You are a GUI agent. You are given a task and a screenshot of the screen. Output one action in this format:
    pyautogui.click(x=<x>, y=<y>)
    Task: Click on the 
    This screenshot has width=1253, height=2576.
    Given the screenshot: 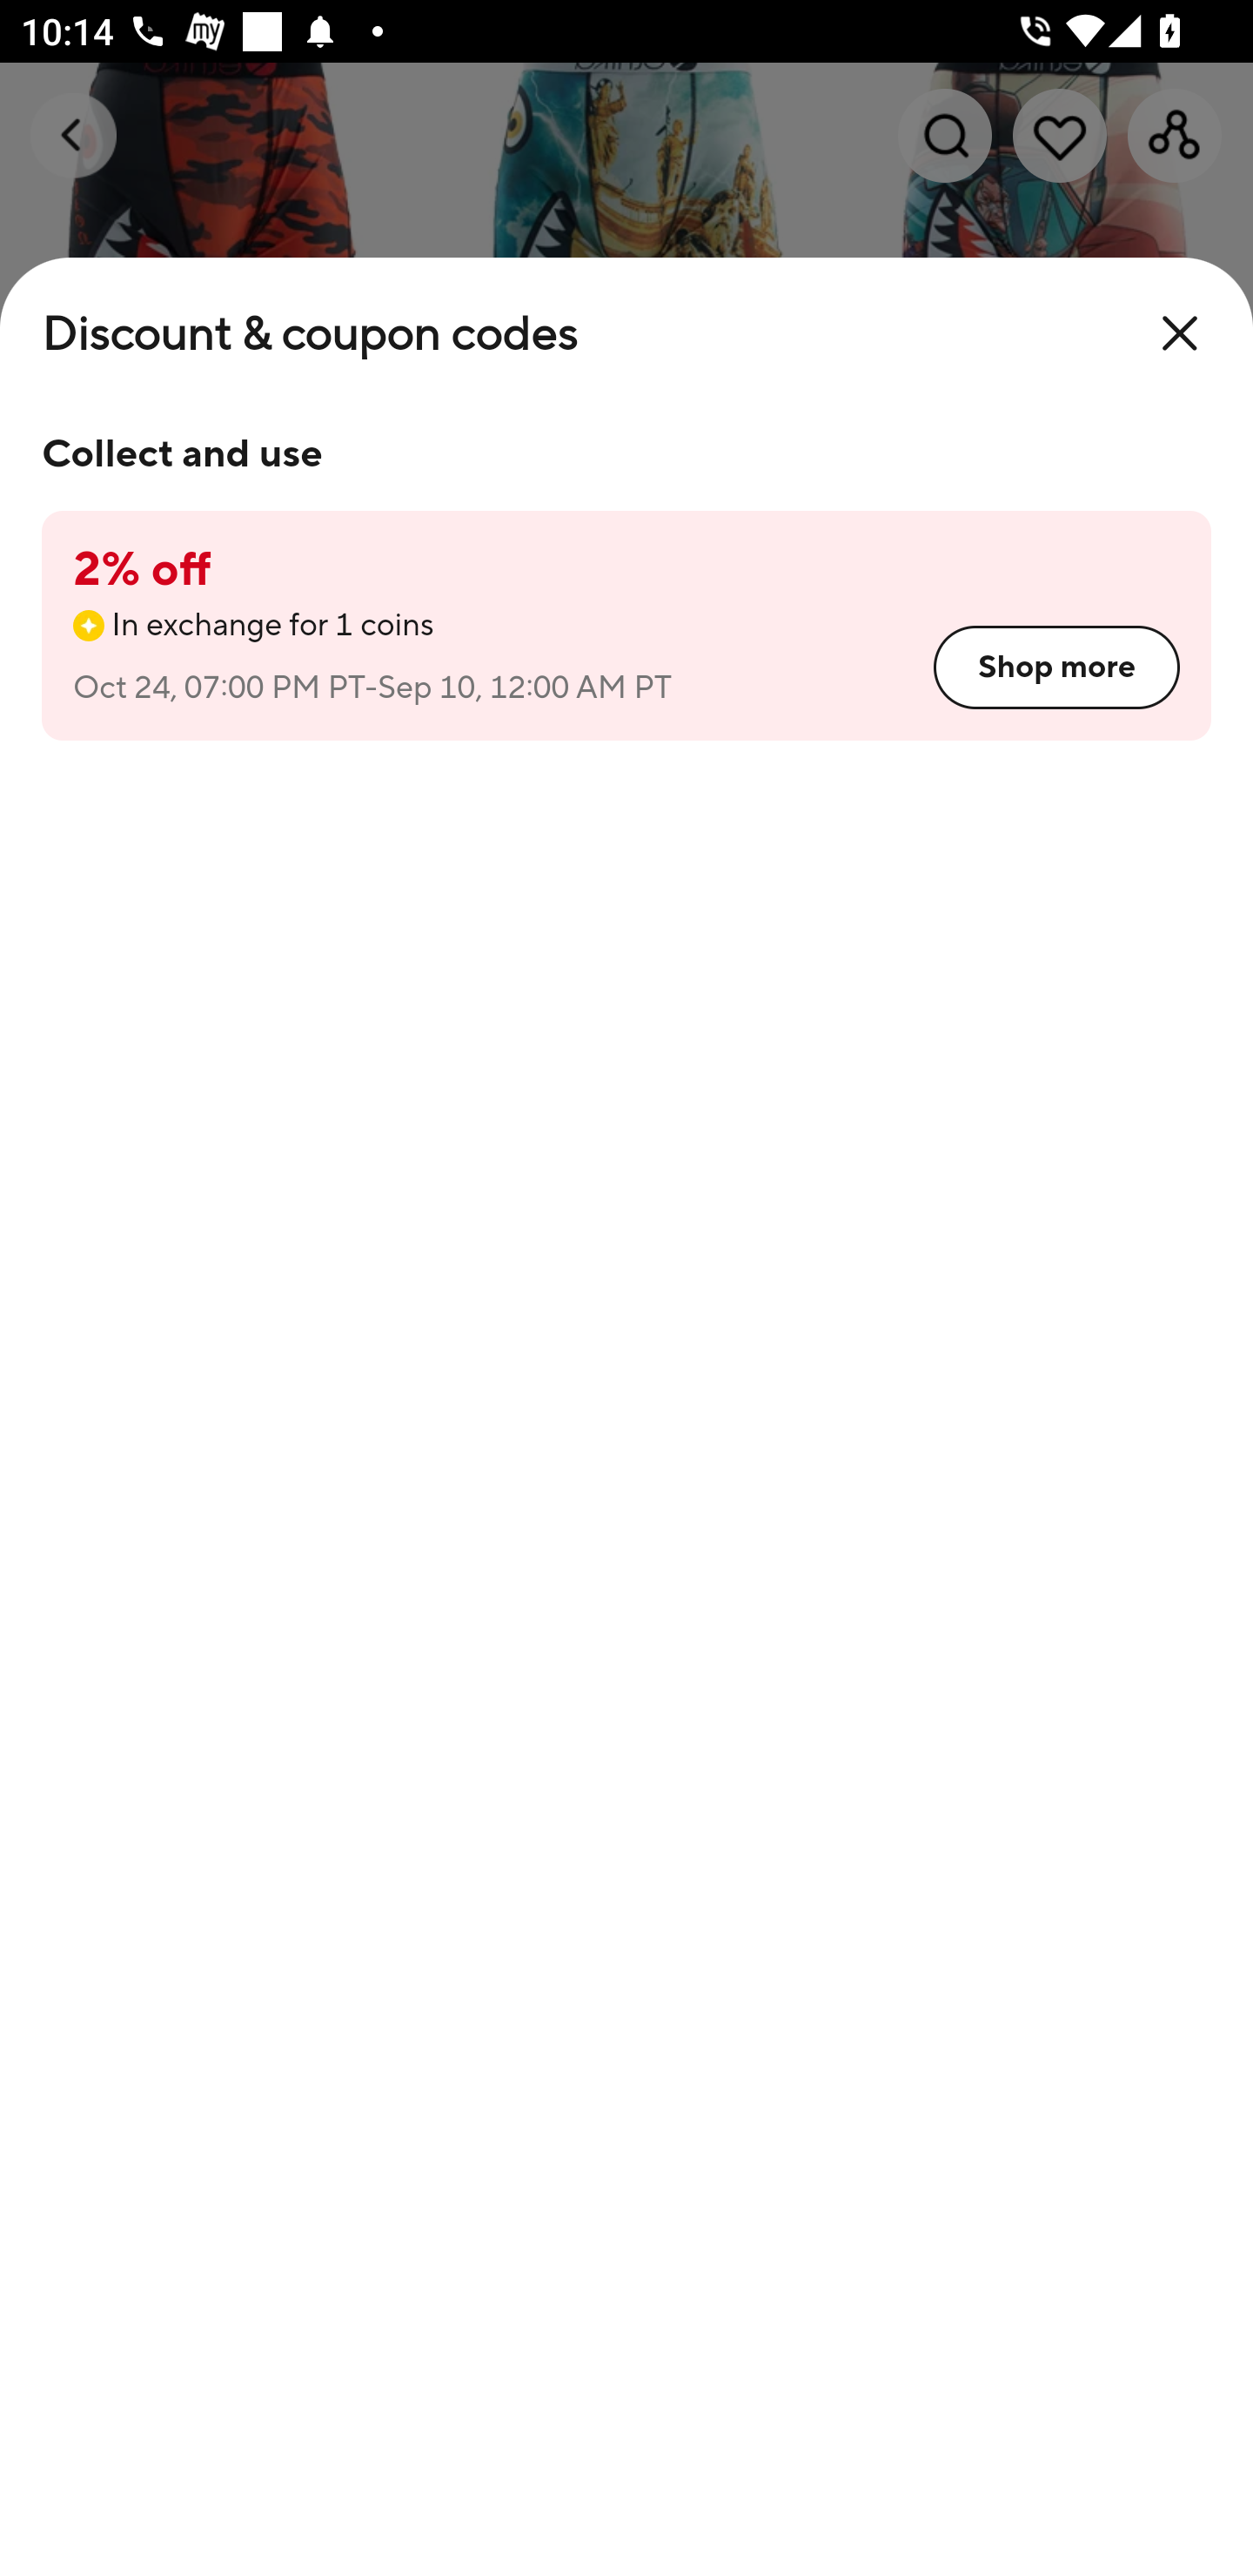 What is the action you would take?
    pyautogui.click(x=1180, y=333)
    